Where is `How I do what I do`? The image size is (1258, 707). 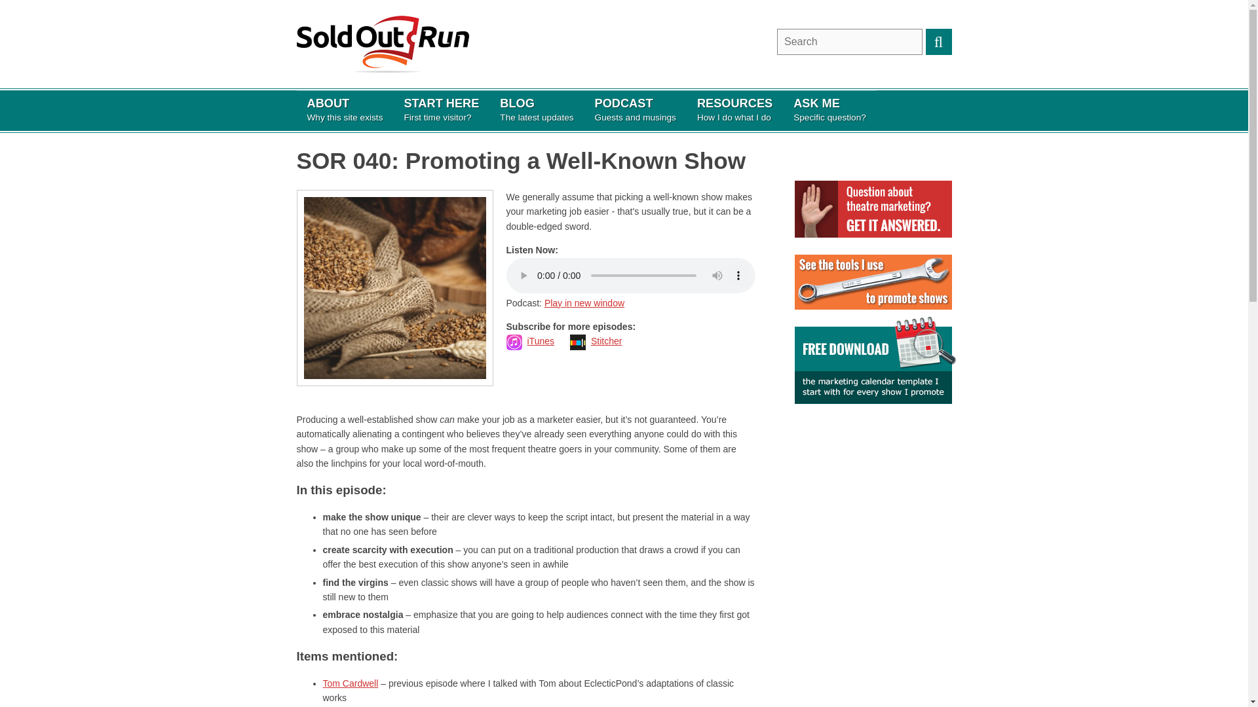 How I do what I do is located at coordinates (849, 42).